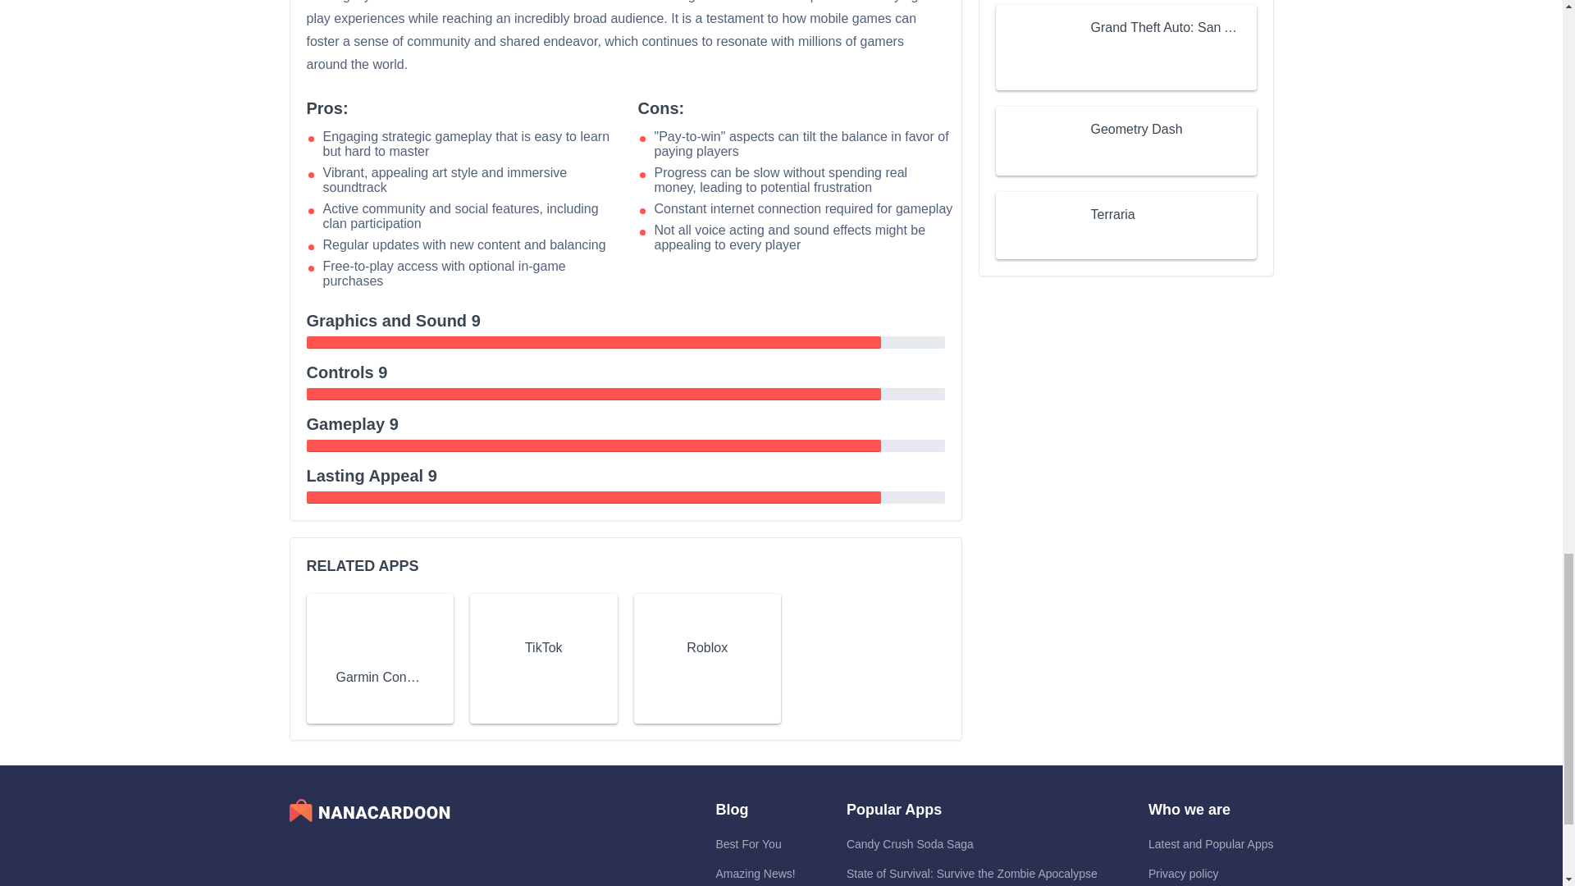  What do you see at coordinates (748, 843) in the screenshot?
I see `Best For You` at bounding box center [748, 843].